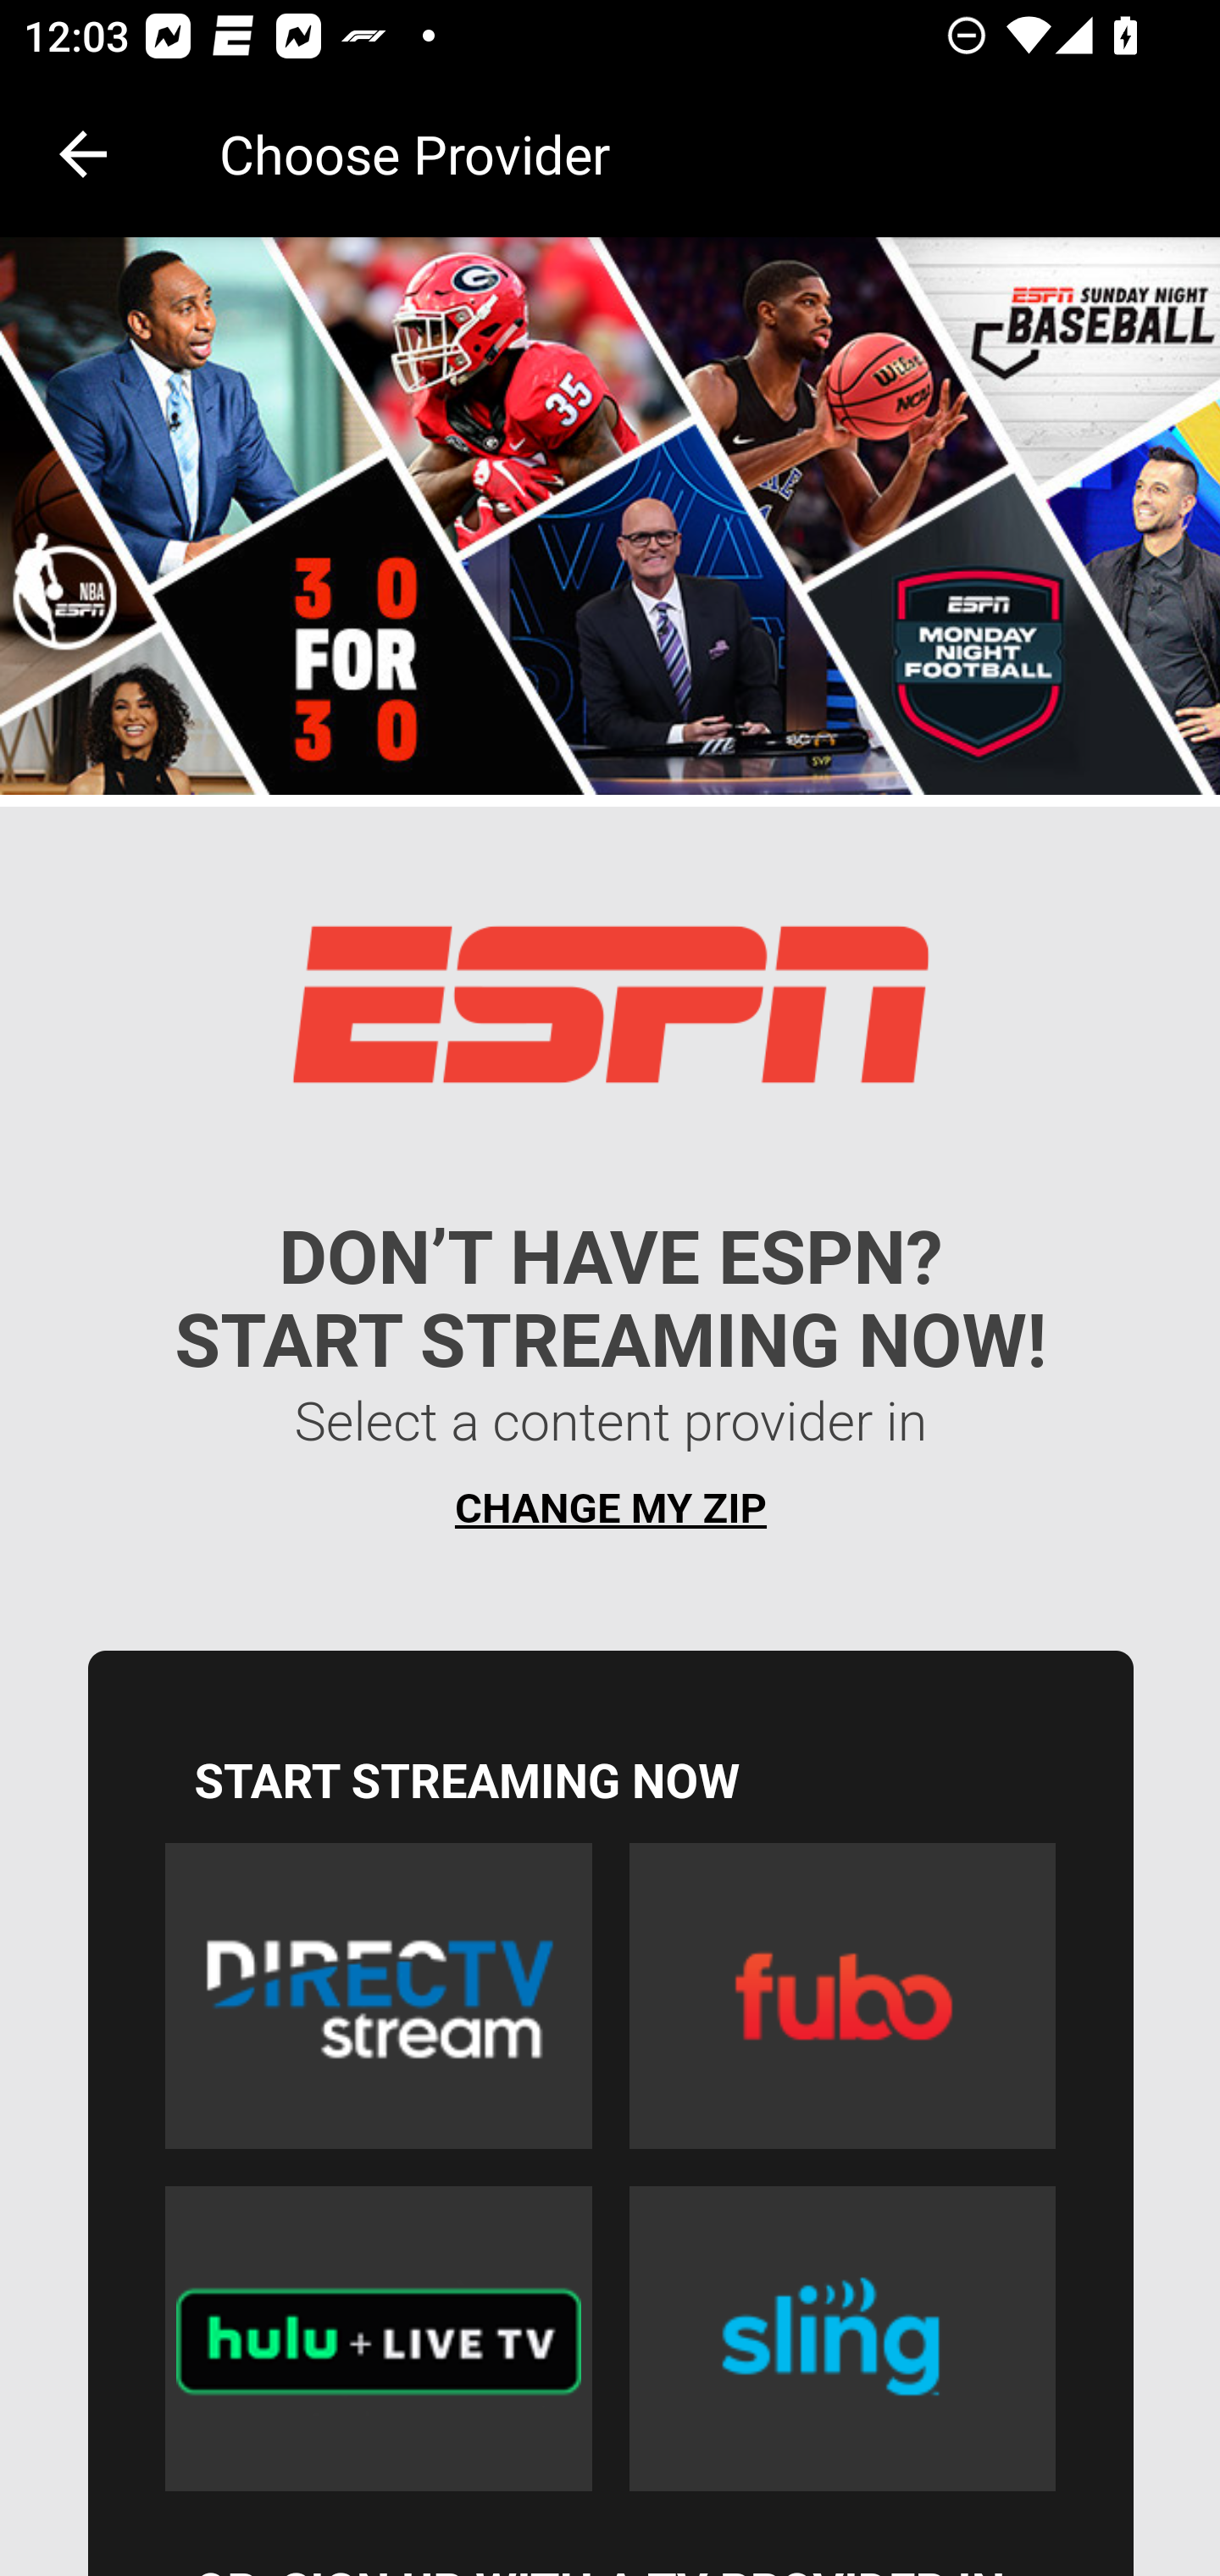 Image resolution: width=1220 pixels, height=2576 pixels. What do you see at coordinates (378, 2337) in the screenshot?
I see `Hulu` at bounding box center [378, 2337].